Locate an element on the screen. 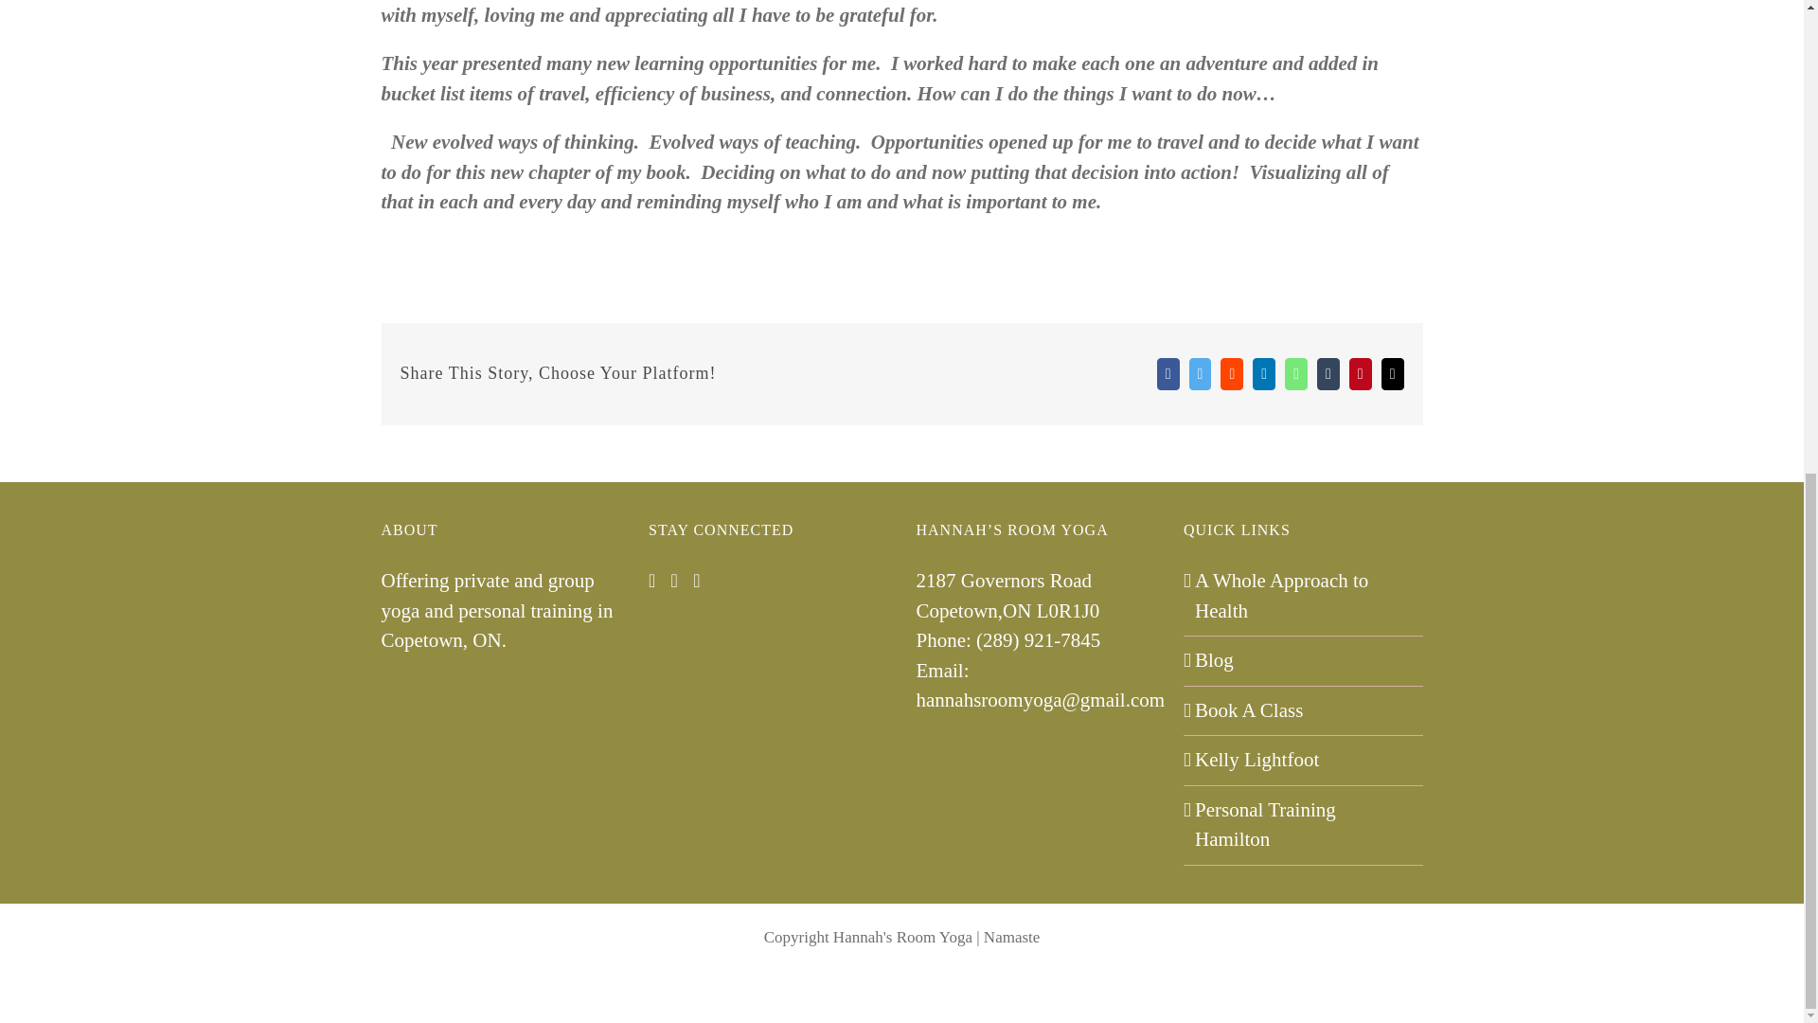 This screenshot has height=1023, width=1818. WhatsApp is located at coordinates (1295, 373).